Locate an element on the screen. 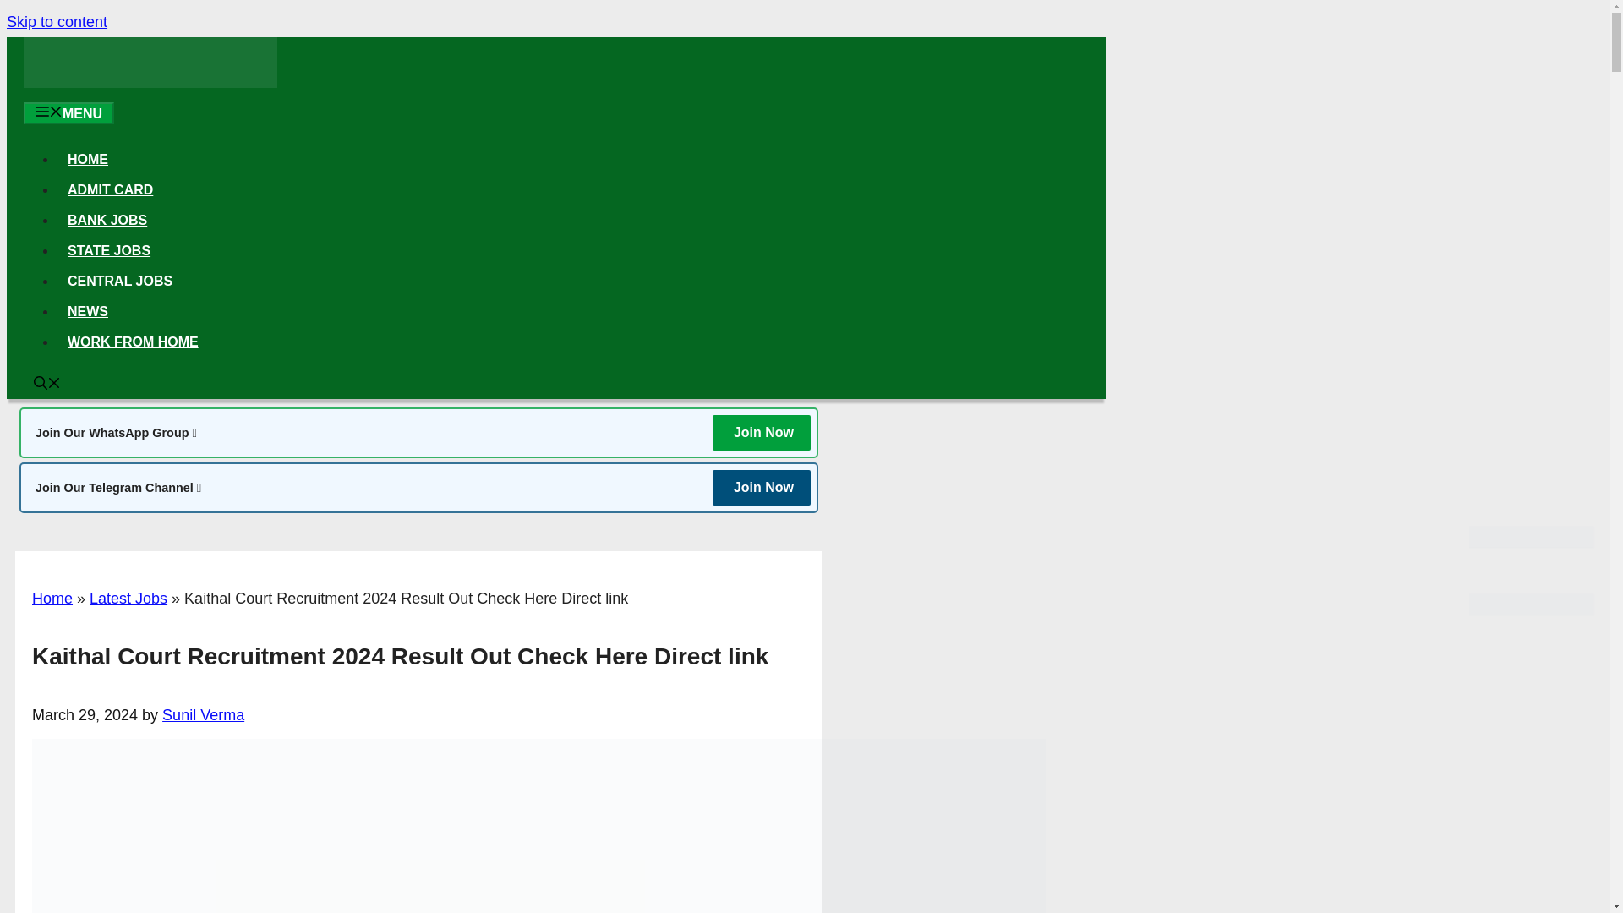  WORK FROM HOME is located at coordinates (133, 342).